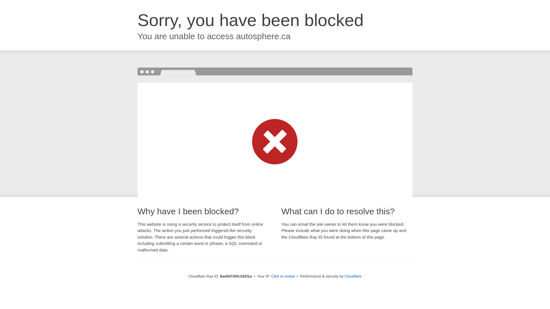 This screenshot has width=550, height=309. Describe the element at coordinates (353, 276) in the screenshot. I see `Cloudflare` at that location.